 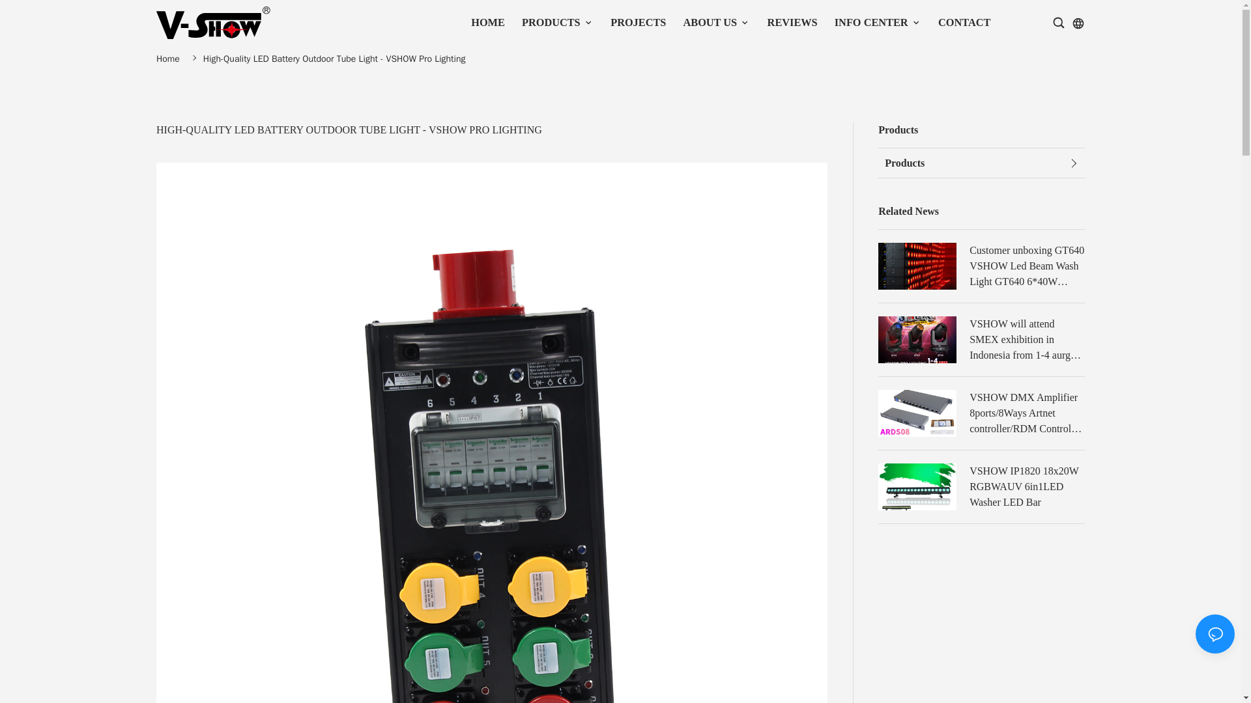 What do you see at coordinates (710, 22) in the screenshot?
I see `About Us` at bounding box center [710, 22].